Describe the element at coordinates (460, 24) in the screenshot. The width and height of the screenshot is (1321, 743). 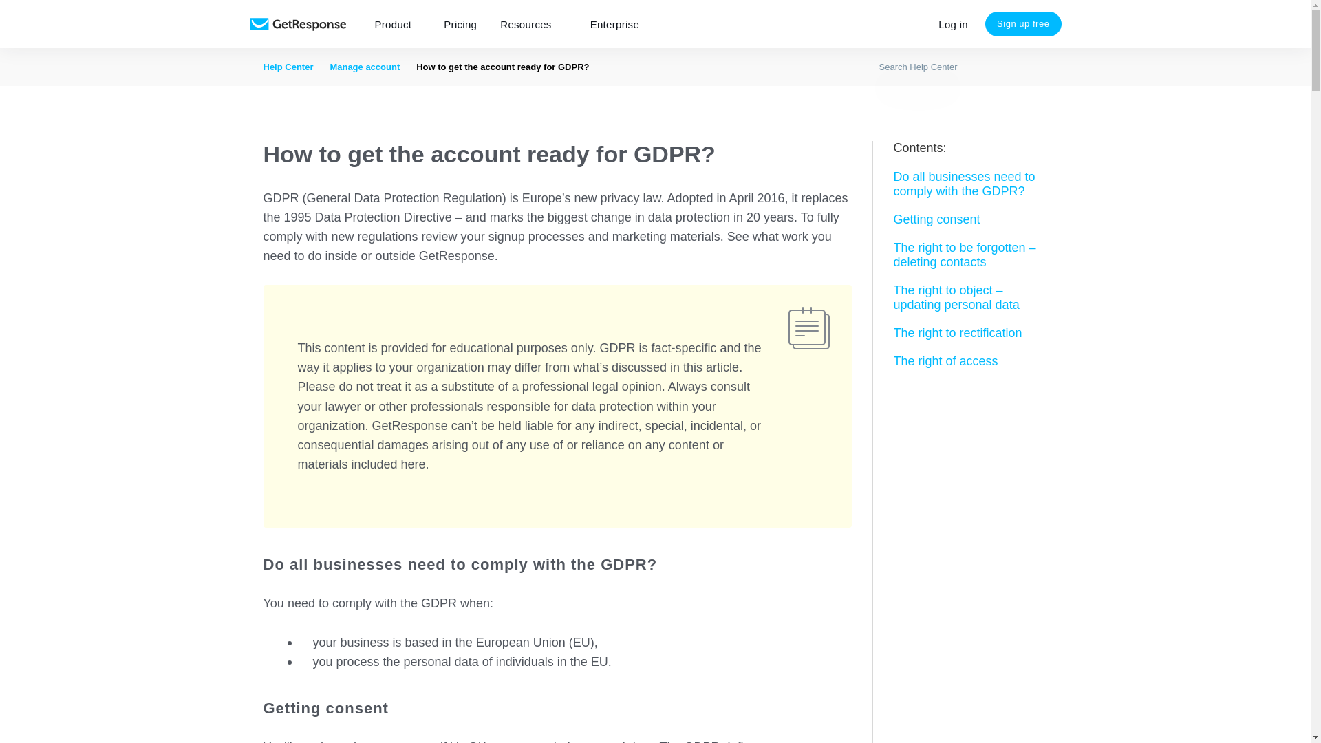
I see `Pricing` at that location.